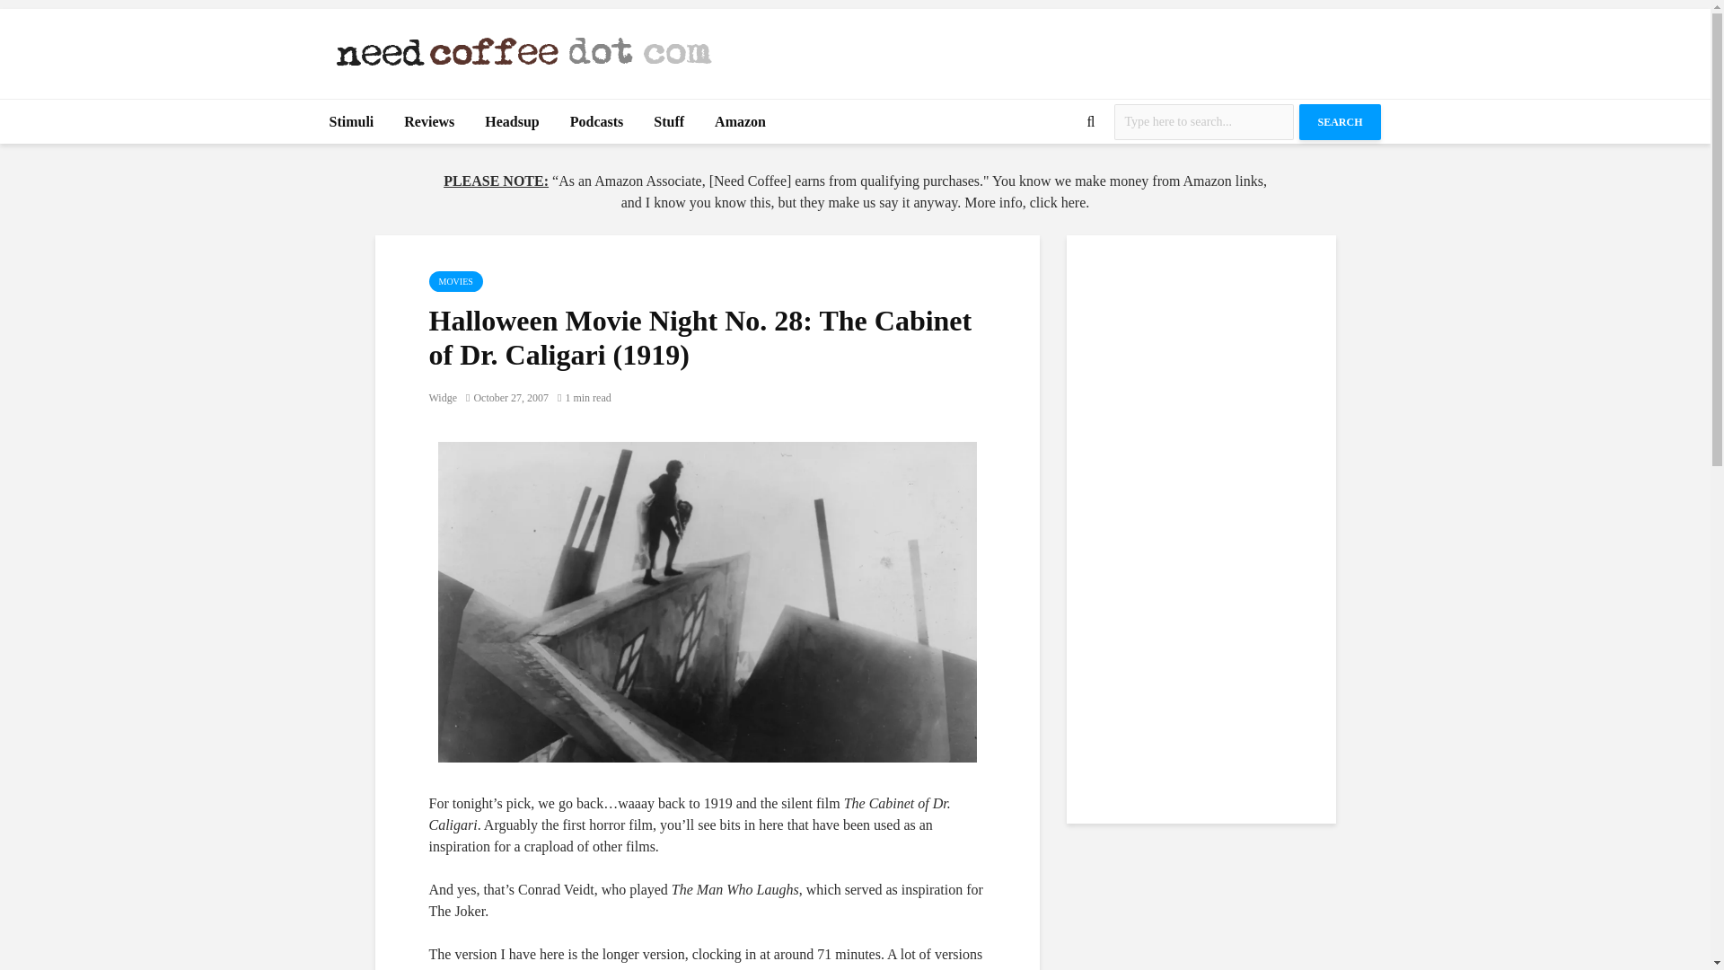  What do you see at coordinates (456, 282) in the screenshot?
I see `MOVIES` at bounding box center [456, 282].